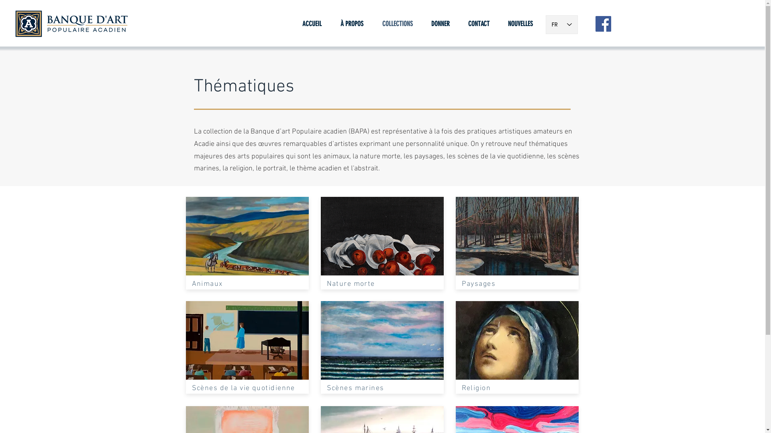 This screenshot has height=433, width=771. What do you see at coordinates (312, 24) in the screenshot?
I see `ACCUEIL` at bounding box center [312, 24].